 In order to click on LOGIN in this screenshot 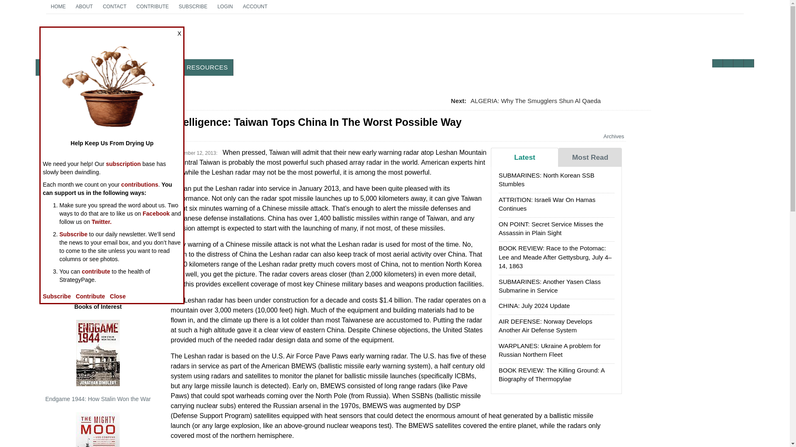, I will do `click(225, 7)`.